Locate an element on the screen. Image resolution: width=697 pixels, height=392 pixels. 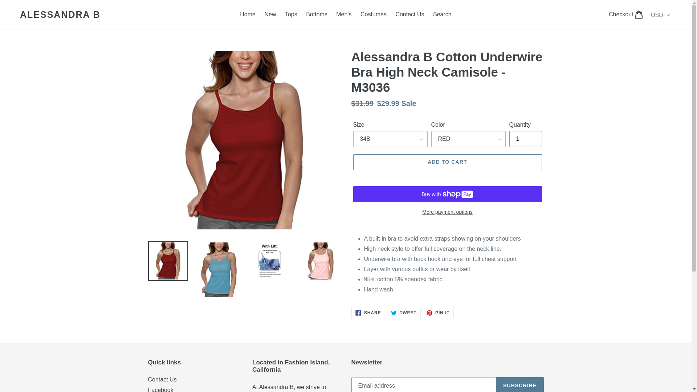
Contact Us is located at coordinates (525, 139).